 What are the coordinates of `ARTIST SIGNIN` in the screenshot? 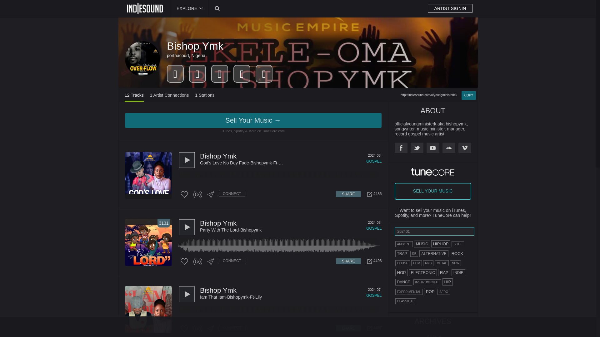 It's located at (450, 8).